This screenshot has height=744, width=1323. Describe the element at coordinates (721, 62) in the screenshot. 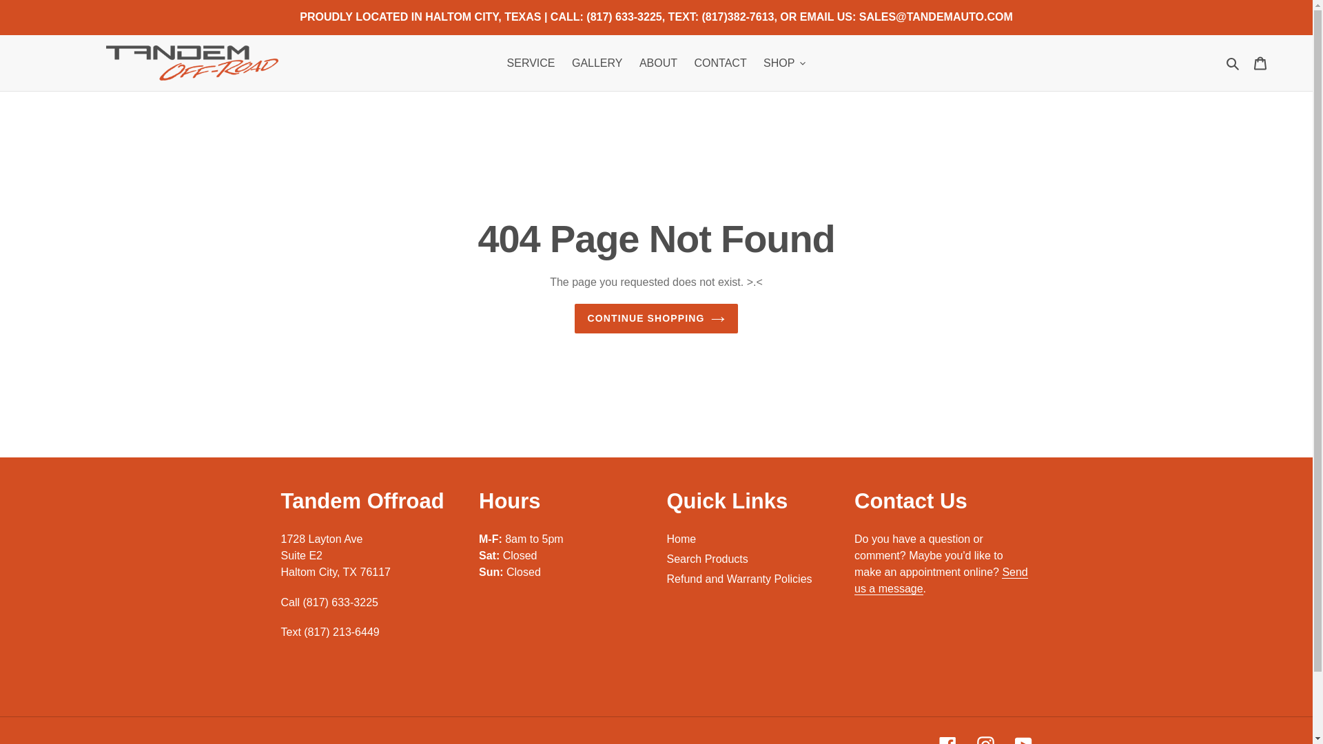

I see `CONTACT` at that location.